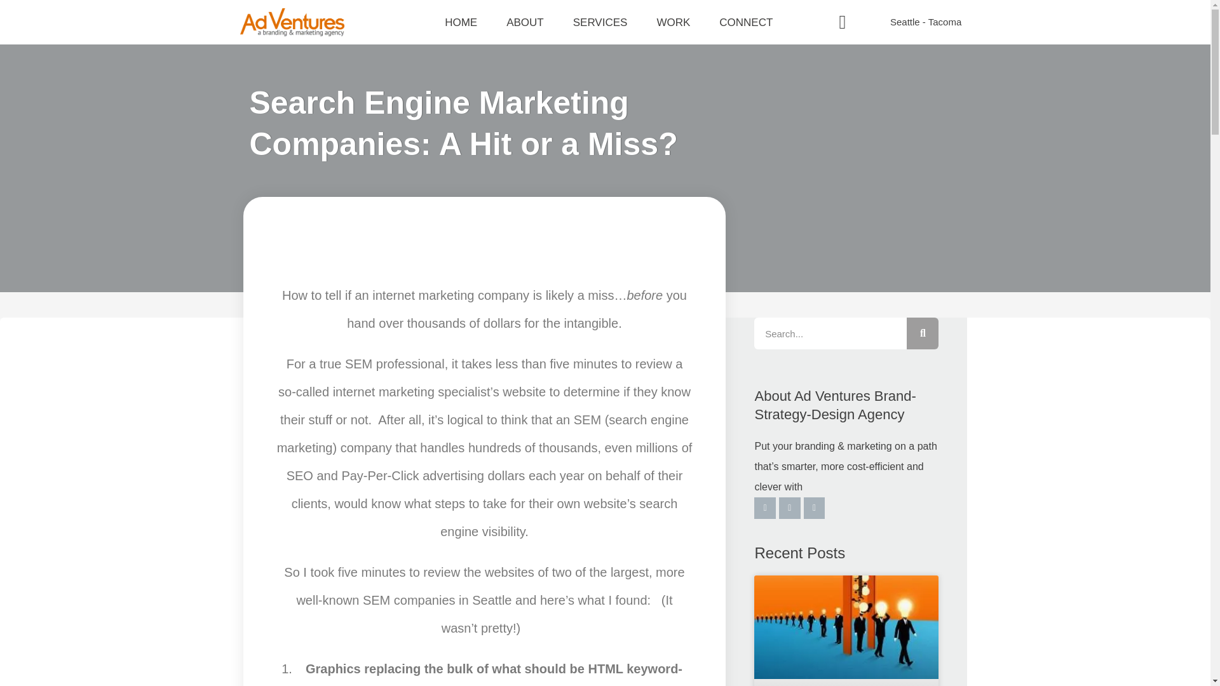 Image resolution: width=1220 pixels, height=686 pixels. What do you see at coordinates (525, 22) in the screenshot?
I see `ABOUT` at bounding box center [525, 22].